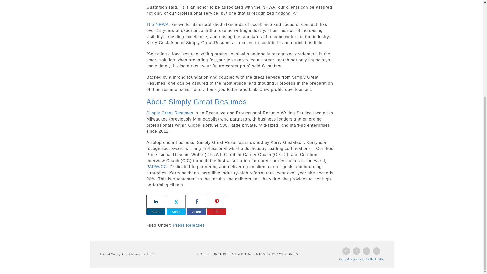  What do you see at coordinates (189, 225) in the screenshot?
I see `Press Releases` at bounding box center [189, 225].